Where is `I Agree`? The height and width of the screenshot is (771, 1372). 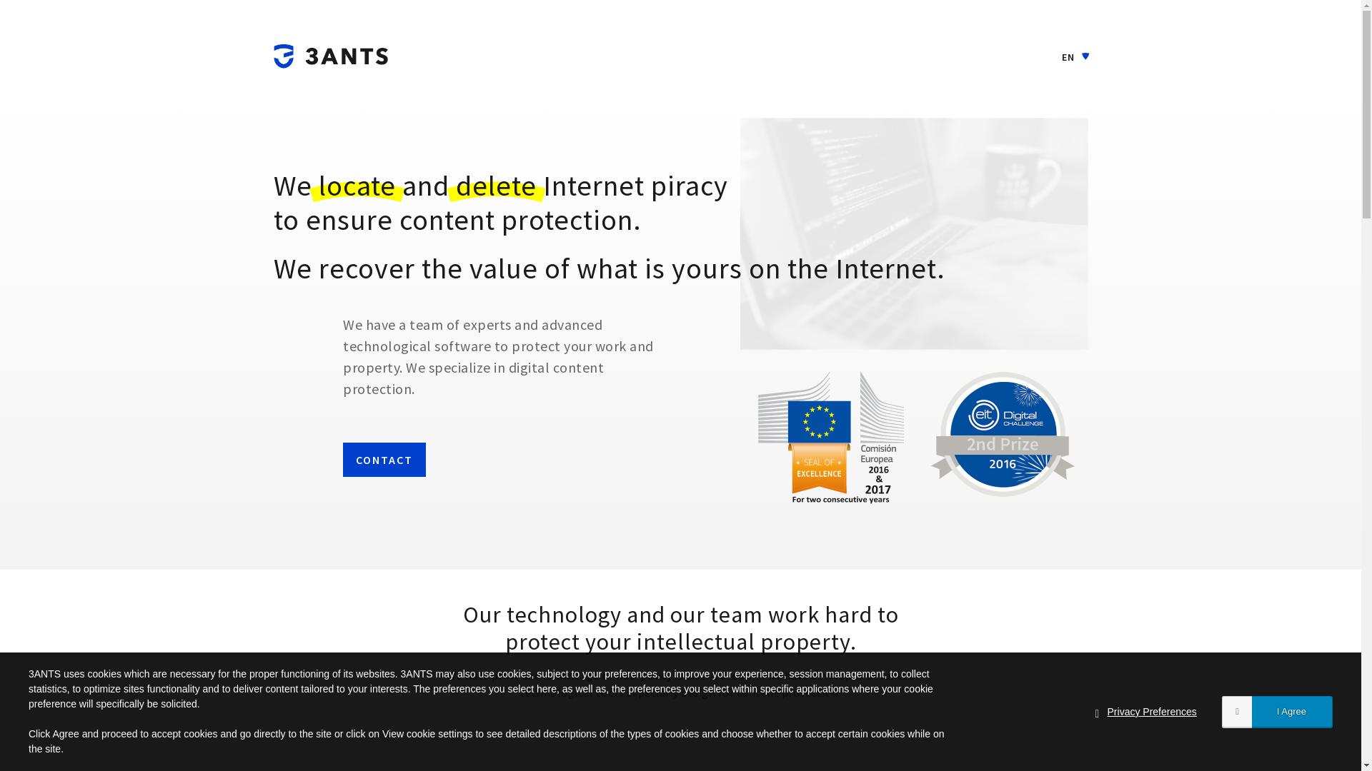
I Agree is located at coordinates (1278, 712).